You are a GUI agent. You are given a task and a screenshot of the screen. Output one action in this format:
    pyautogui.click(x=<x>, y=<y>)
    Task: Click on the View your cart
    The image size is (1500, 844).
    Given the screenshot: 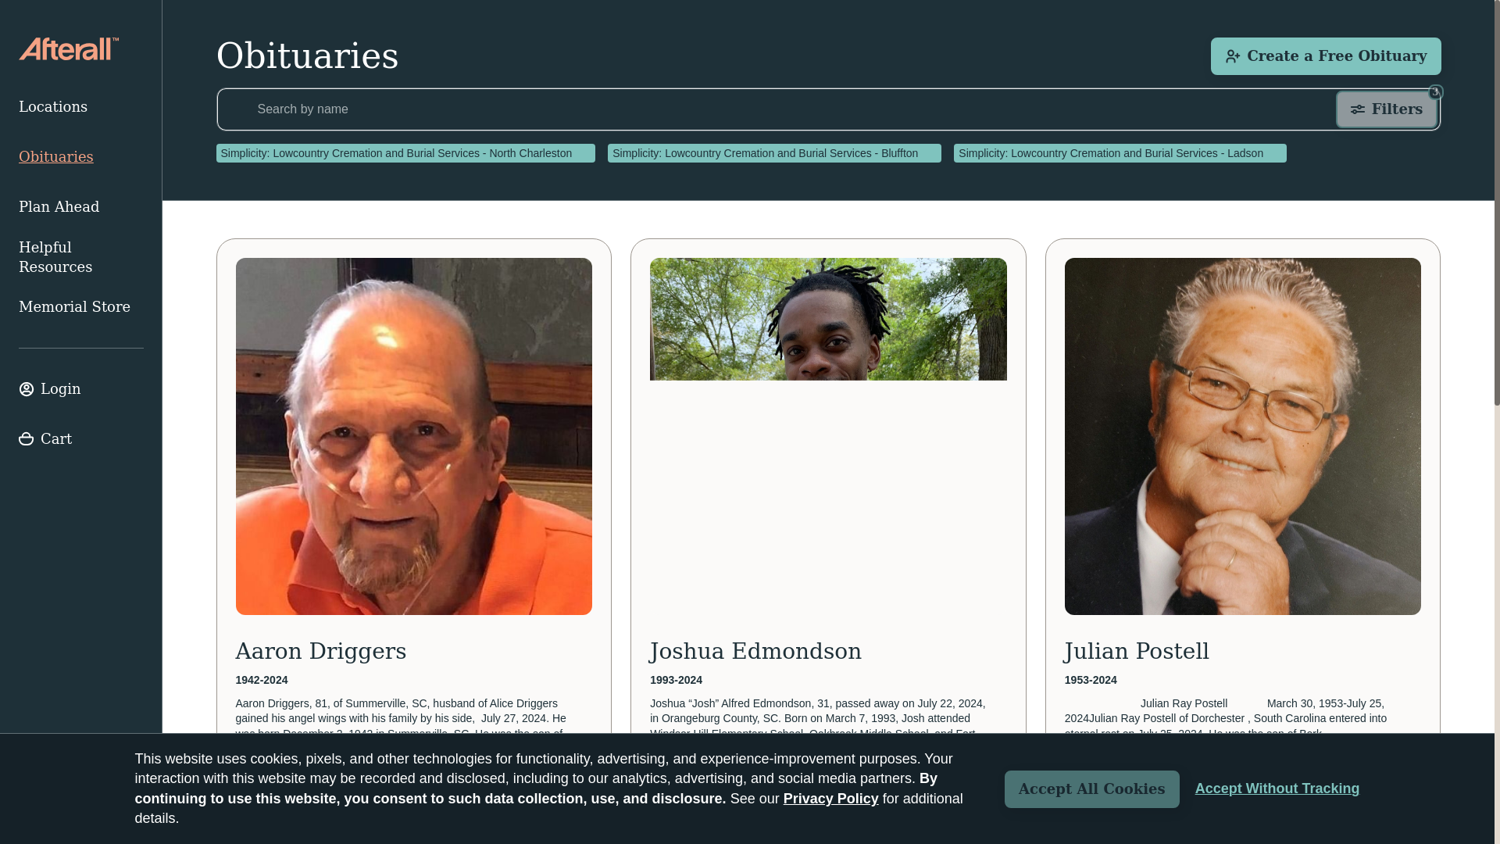 What is the action you would take?
    pyautogui.click(x=81, y=439)
    